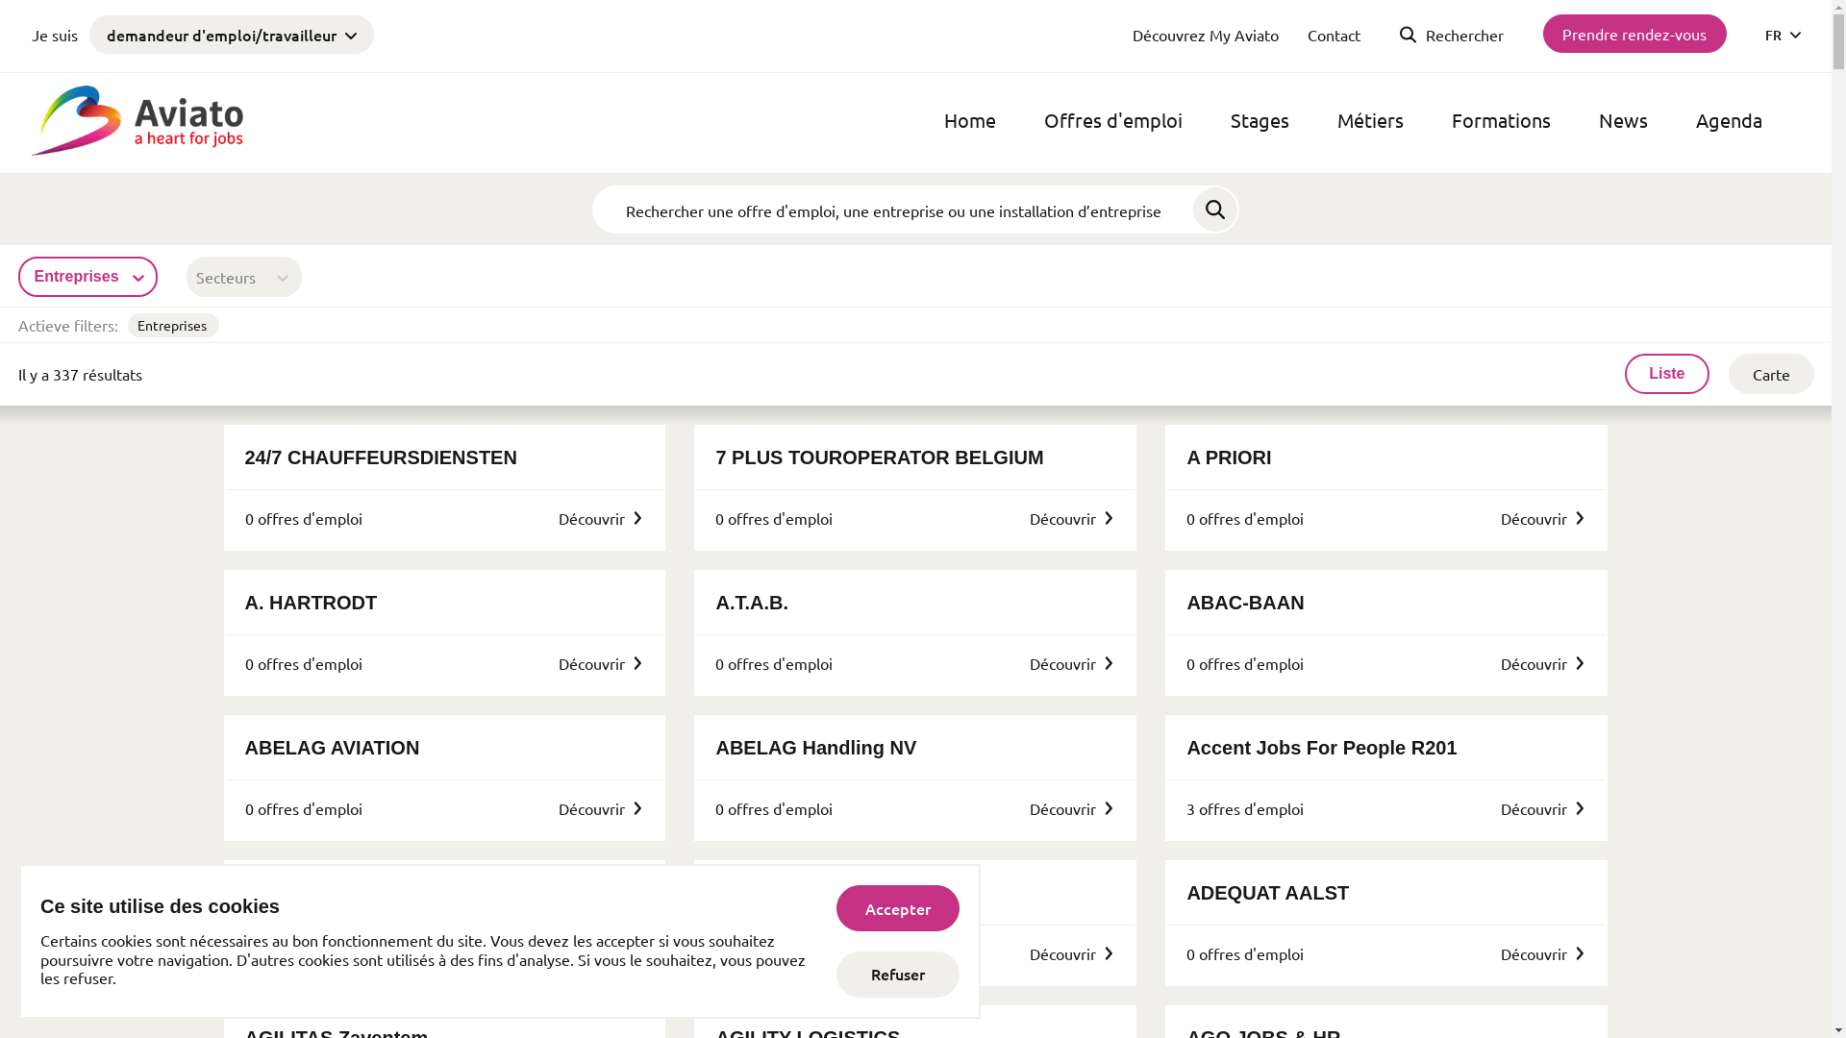  I want to click on Stages, so click(1260, 120).